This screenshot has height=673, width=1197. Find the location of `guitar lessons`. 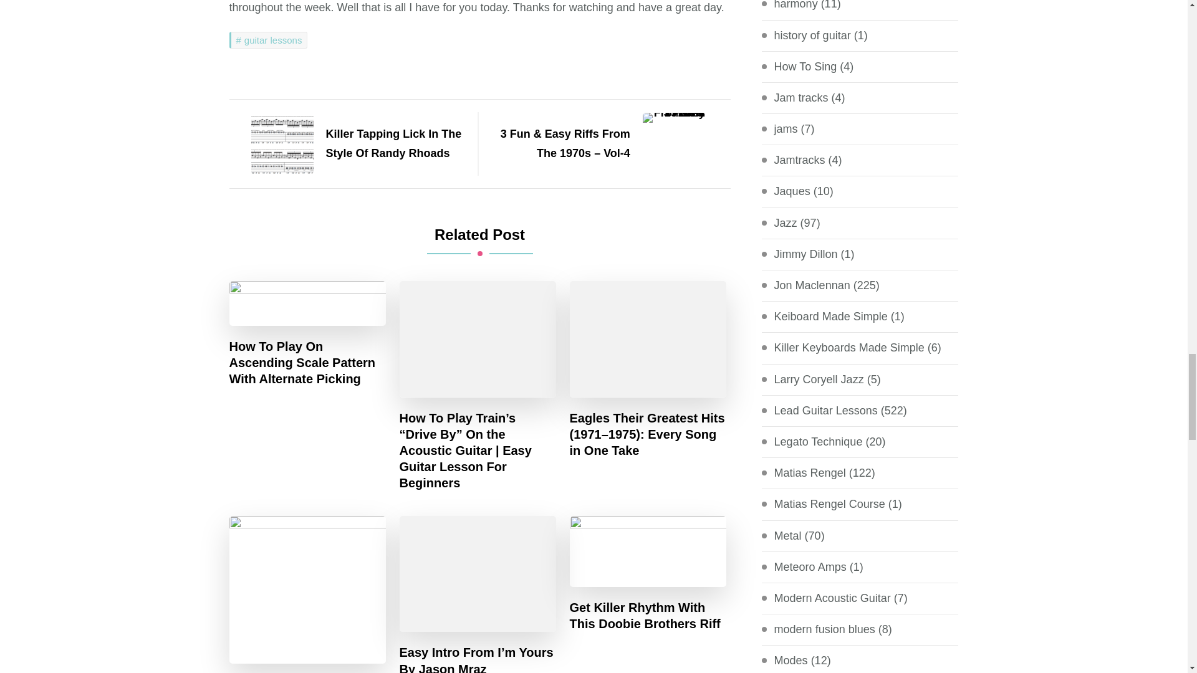

guitar lessons is located at coordinates (268, 40).